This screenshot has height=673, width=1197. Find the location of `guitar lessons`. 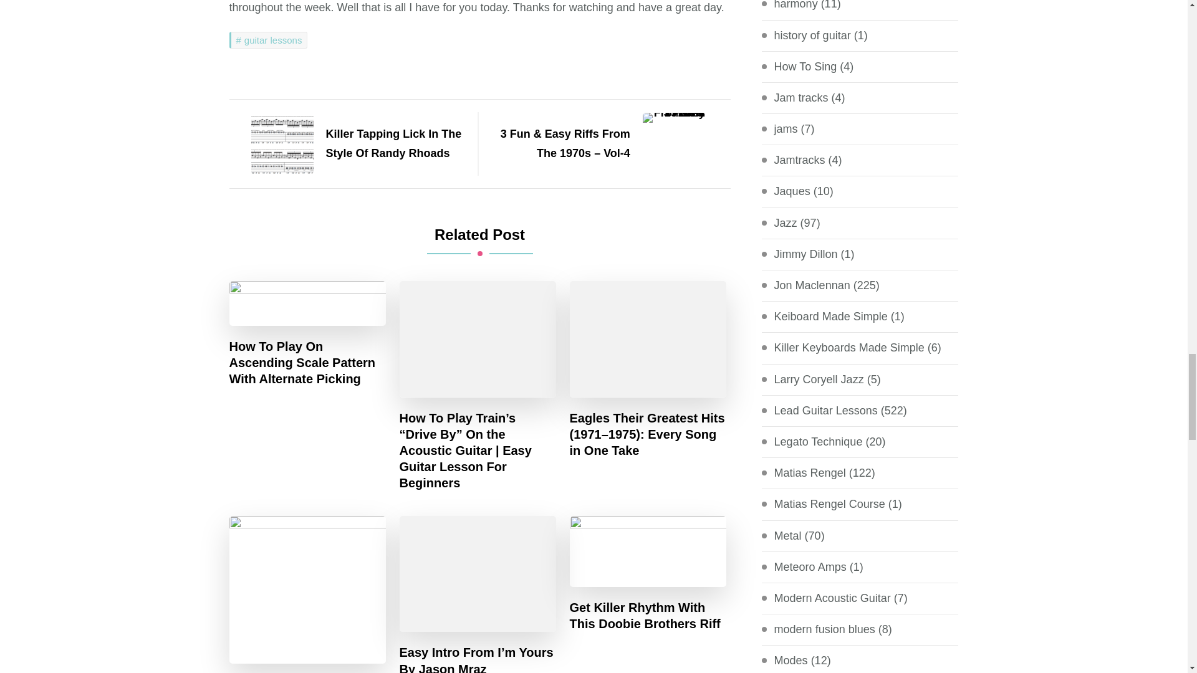

guitar lessons is located at coordinates (268, 40).